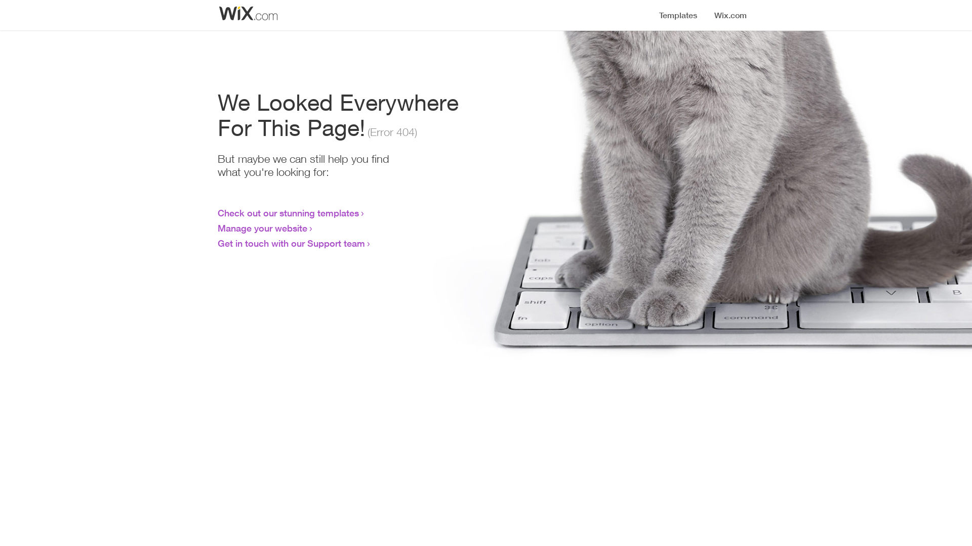 The width and height of the screenshot is (972, 546). What do you see at coordinates (289, 213) in the screenshot?
I see `Check out our stunning templates` at bounding box center [289, 213].